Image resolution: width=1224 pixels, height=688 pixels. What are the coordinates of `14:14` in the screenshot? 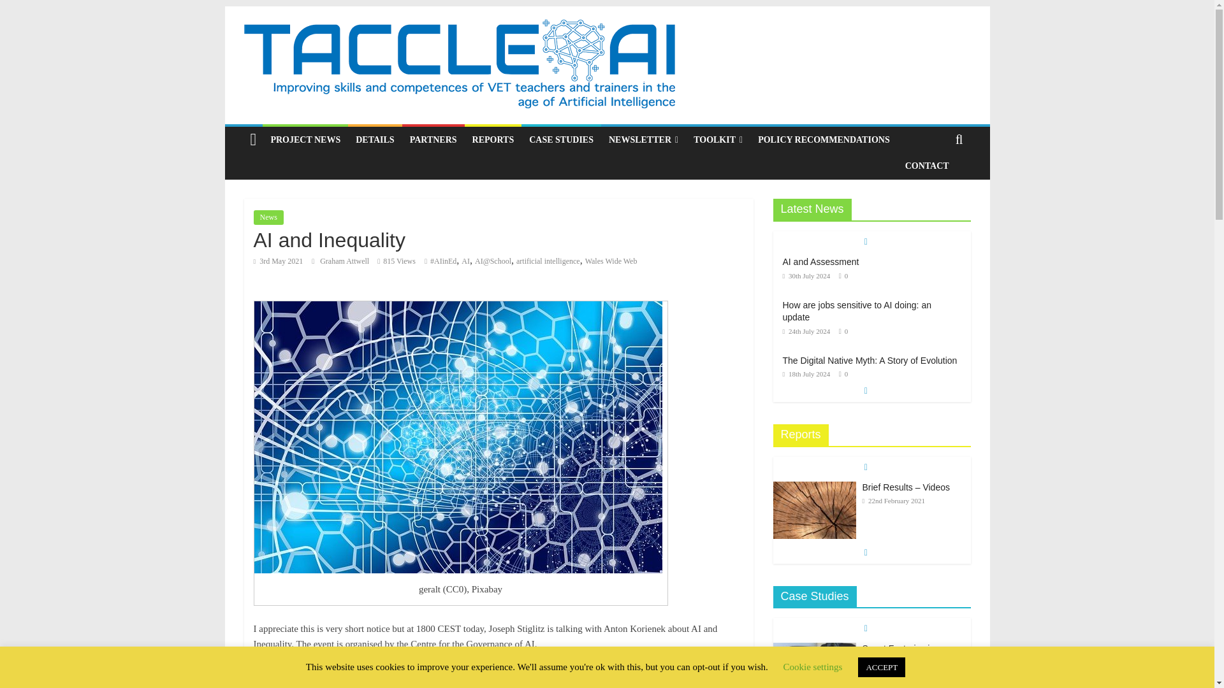 It's located at (807, 331).